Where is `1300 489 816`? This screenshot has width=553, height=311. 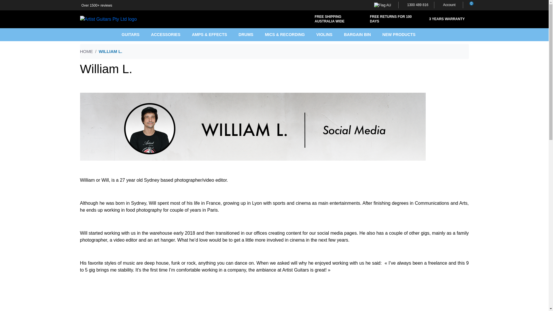 1300 489 816 is located at coordinates (416, 5).